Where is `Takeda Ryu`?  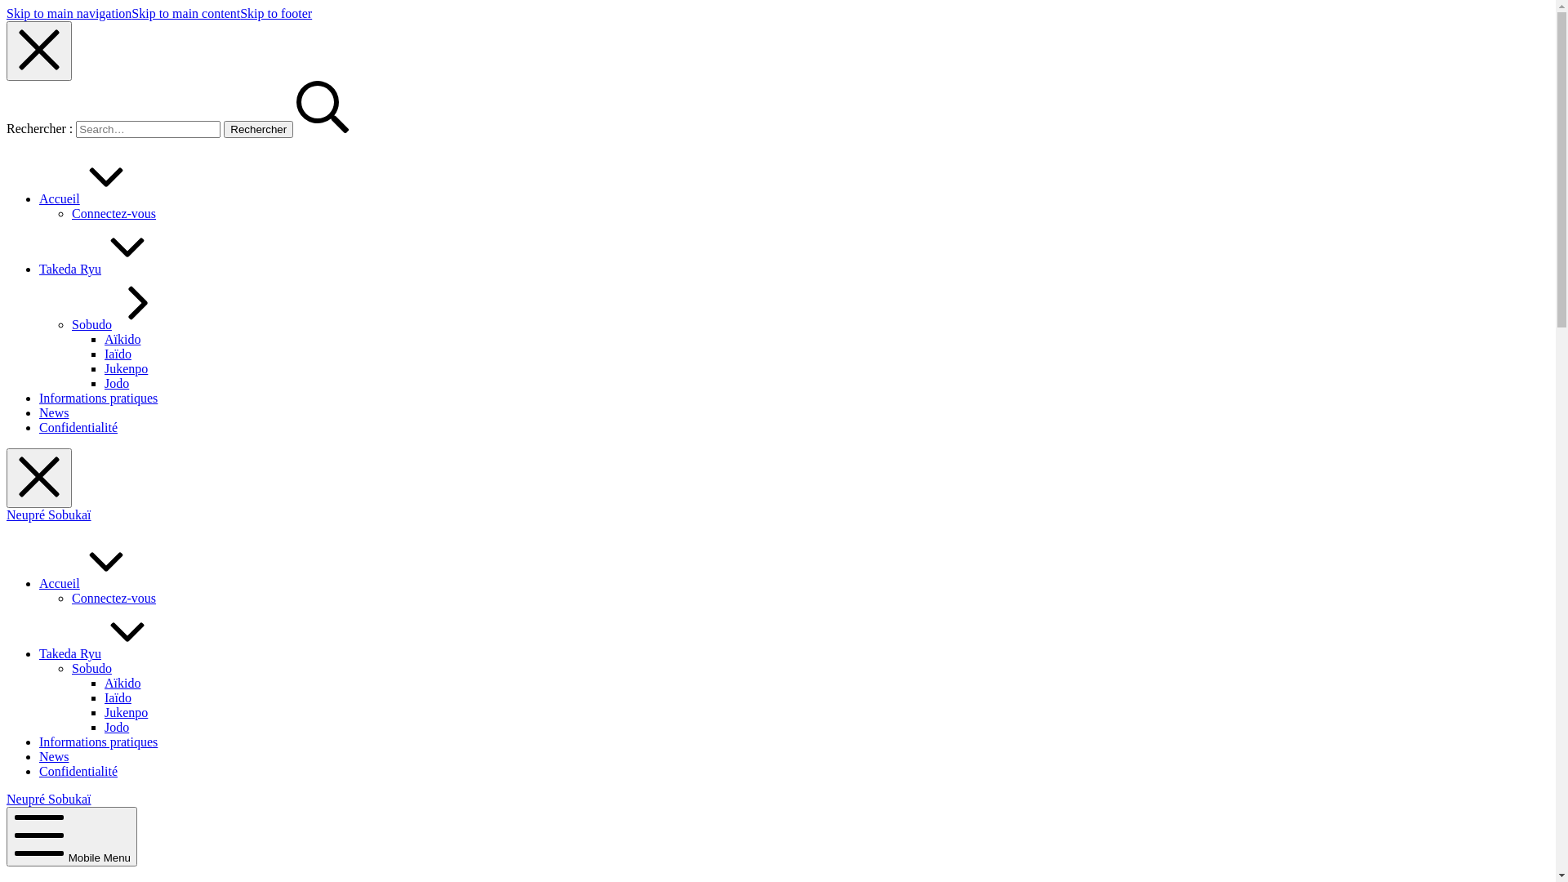 Takeda Ryu is located at coordinates (96, 653).